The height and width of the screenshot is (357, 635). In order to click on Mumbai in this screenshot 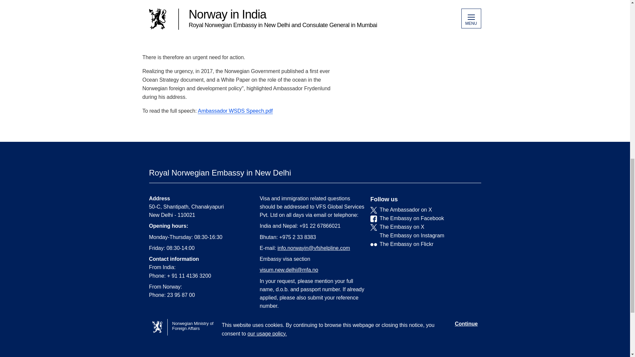, I will do `click(220, 344)`.